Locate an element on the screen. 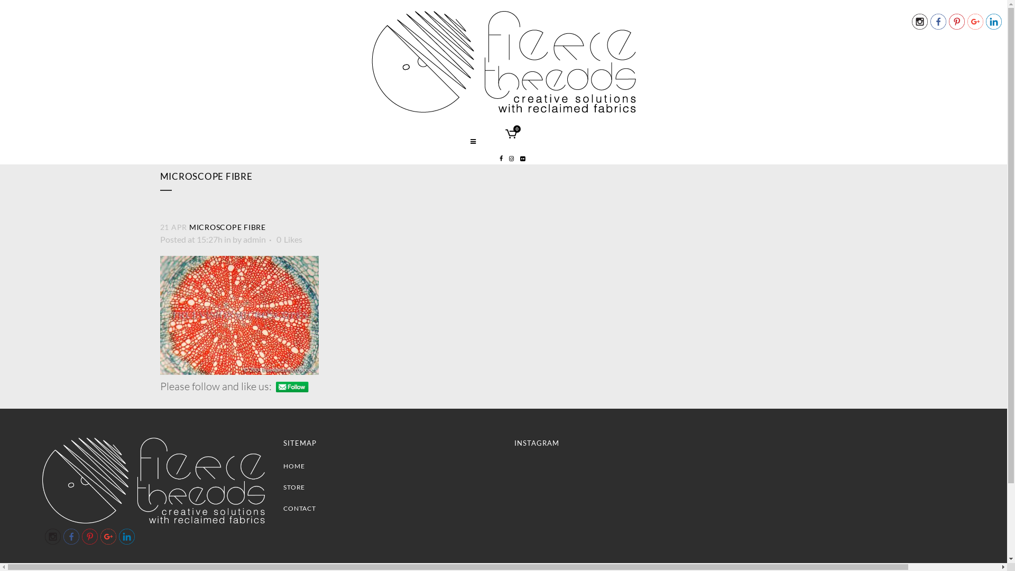 The image size is (1015, 571). Facebook is located at coordinates (71, 537).